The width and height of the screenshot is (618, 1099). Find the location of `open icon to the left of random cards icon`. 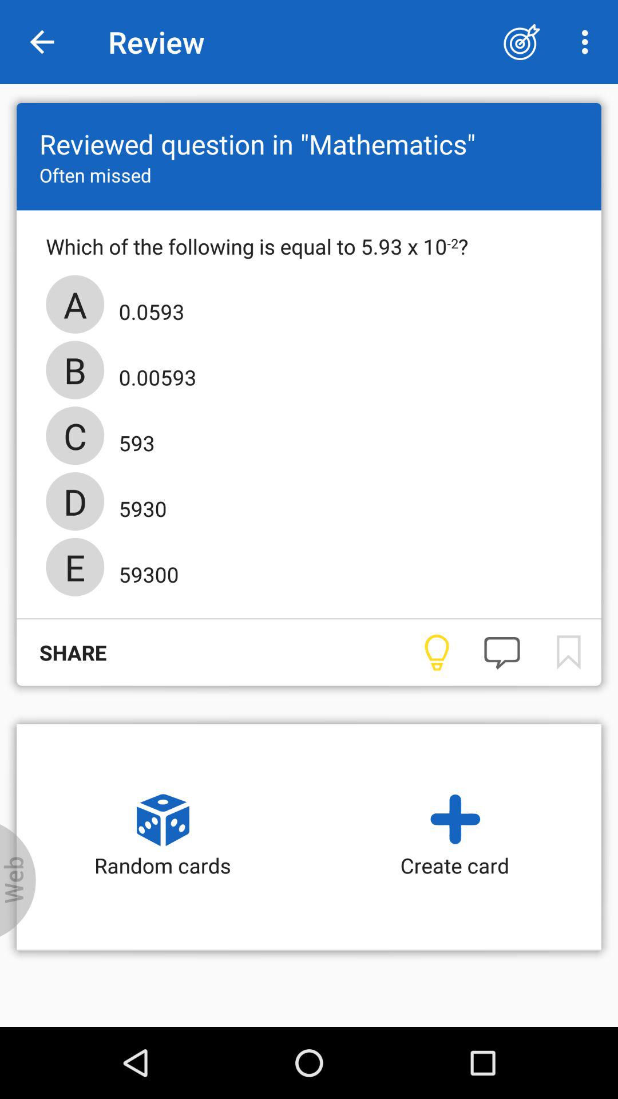

open icon to the left of random cards icon is located at coordinates (18, 880).